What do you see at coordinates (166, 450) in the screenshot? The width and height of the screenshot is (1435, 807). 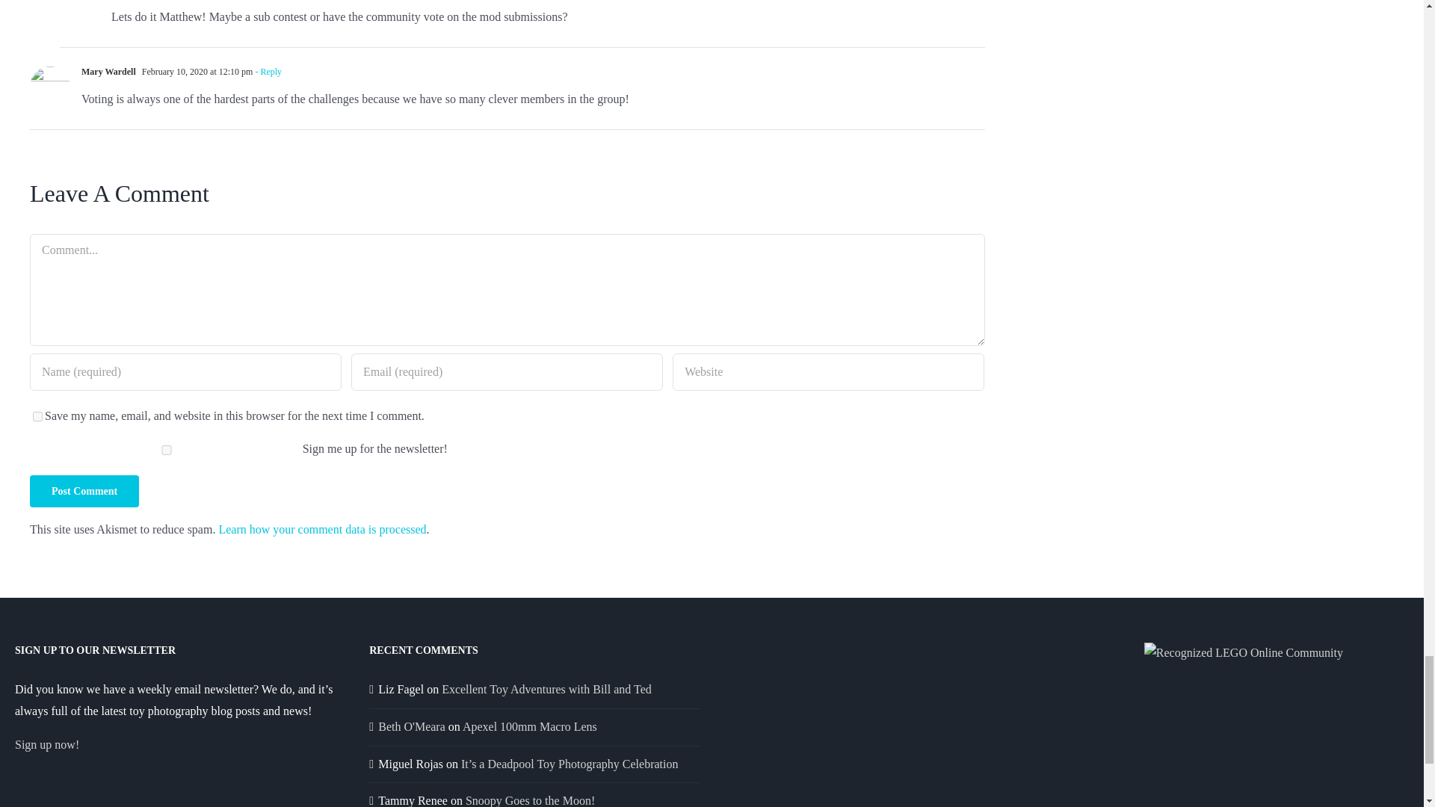 I see `1` at bounding box center [166, 450].